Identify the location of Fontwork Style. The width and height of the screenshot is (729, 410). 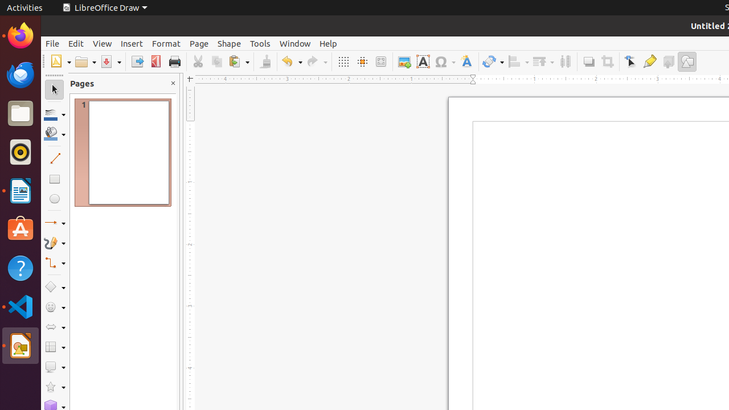
(467, 61).